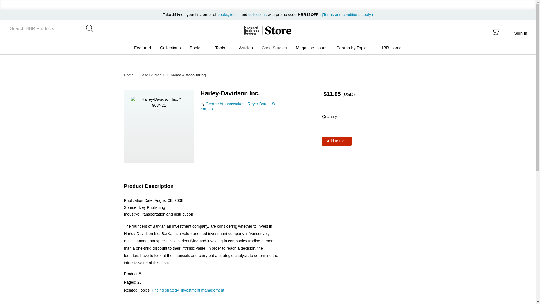 The width and height of the screenshot is (540, 304). Describe the element at coordinates (258, 15) in the screenshot. I see `collections` at that location.